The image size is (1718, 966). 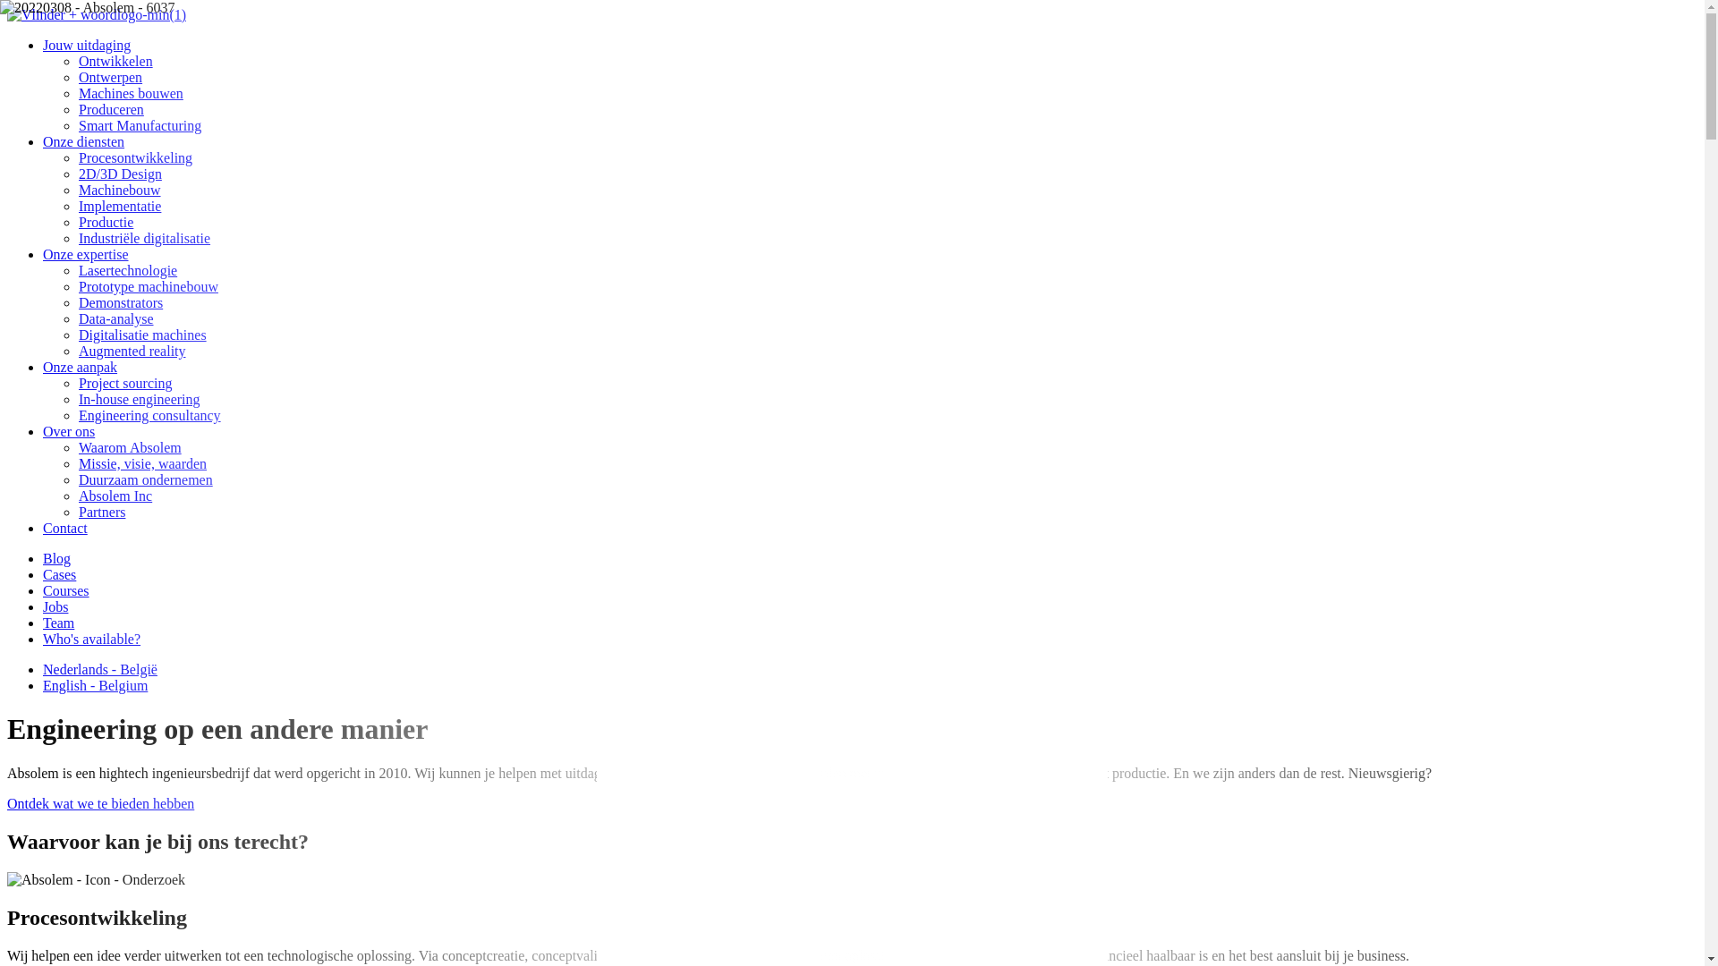 I want to click on Ontwikkelen, so click(x=116, y=61).